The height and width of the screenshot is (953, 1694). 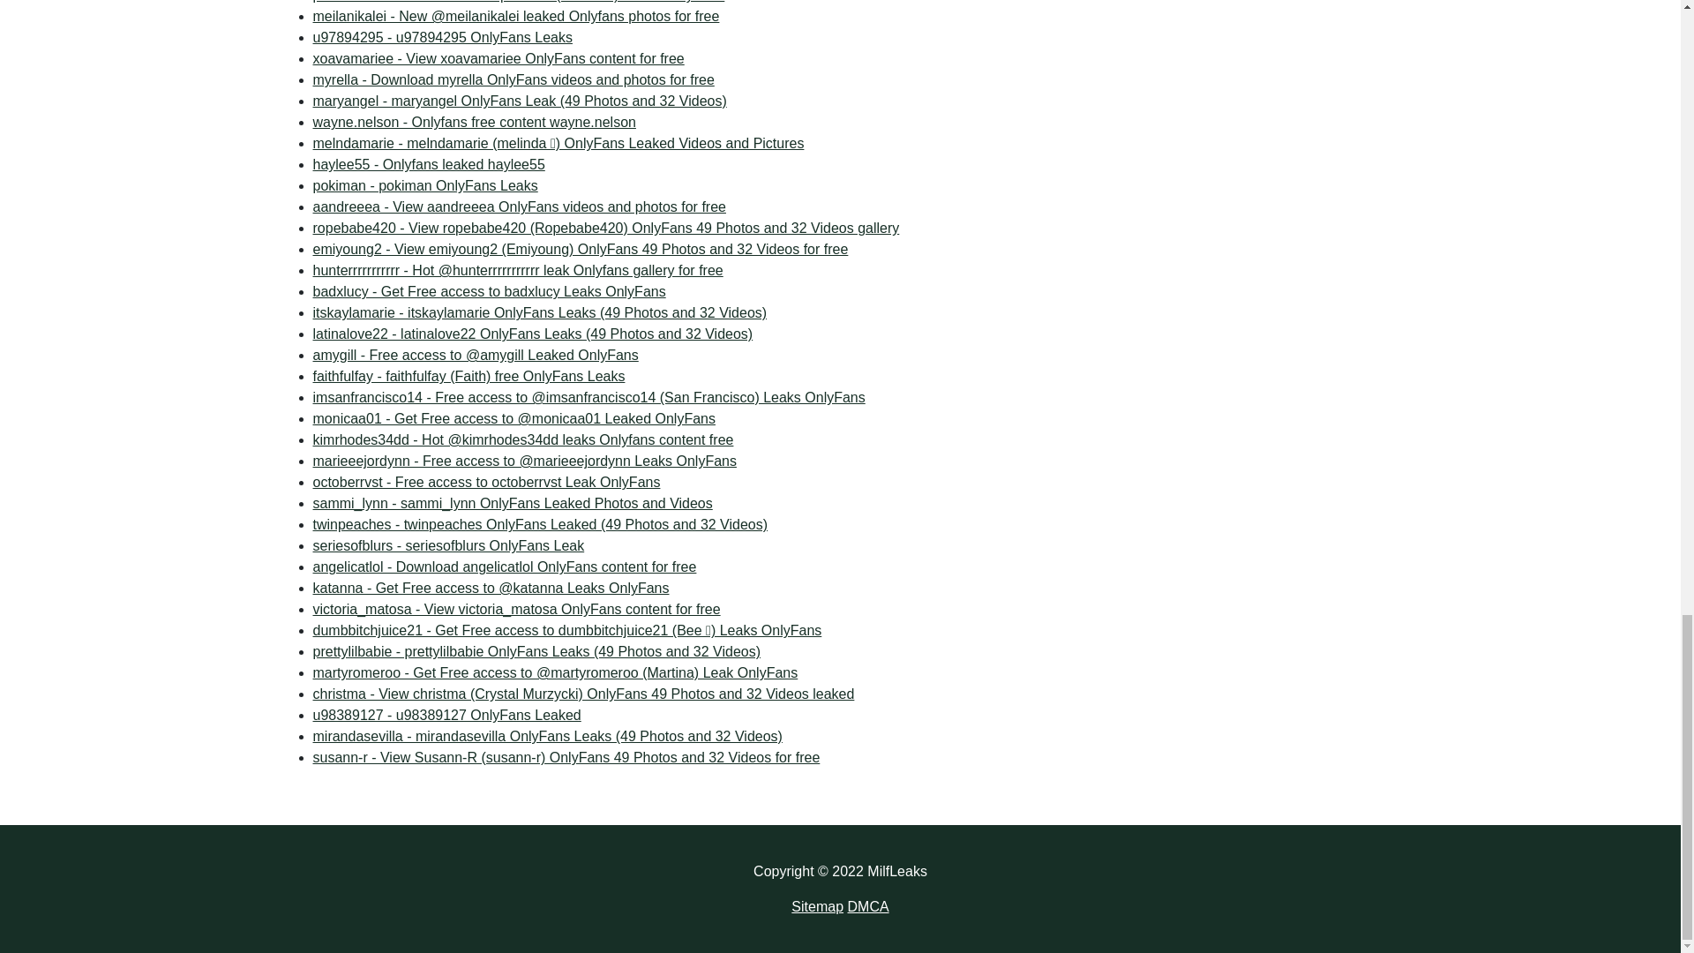 What do you see at coordinates (473, 122) in the screenshot?
I see `xoavamariee - View xoavamariee OnlyFans content for free` at bounding box center [473, 122].